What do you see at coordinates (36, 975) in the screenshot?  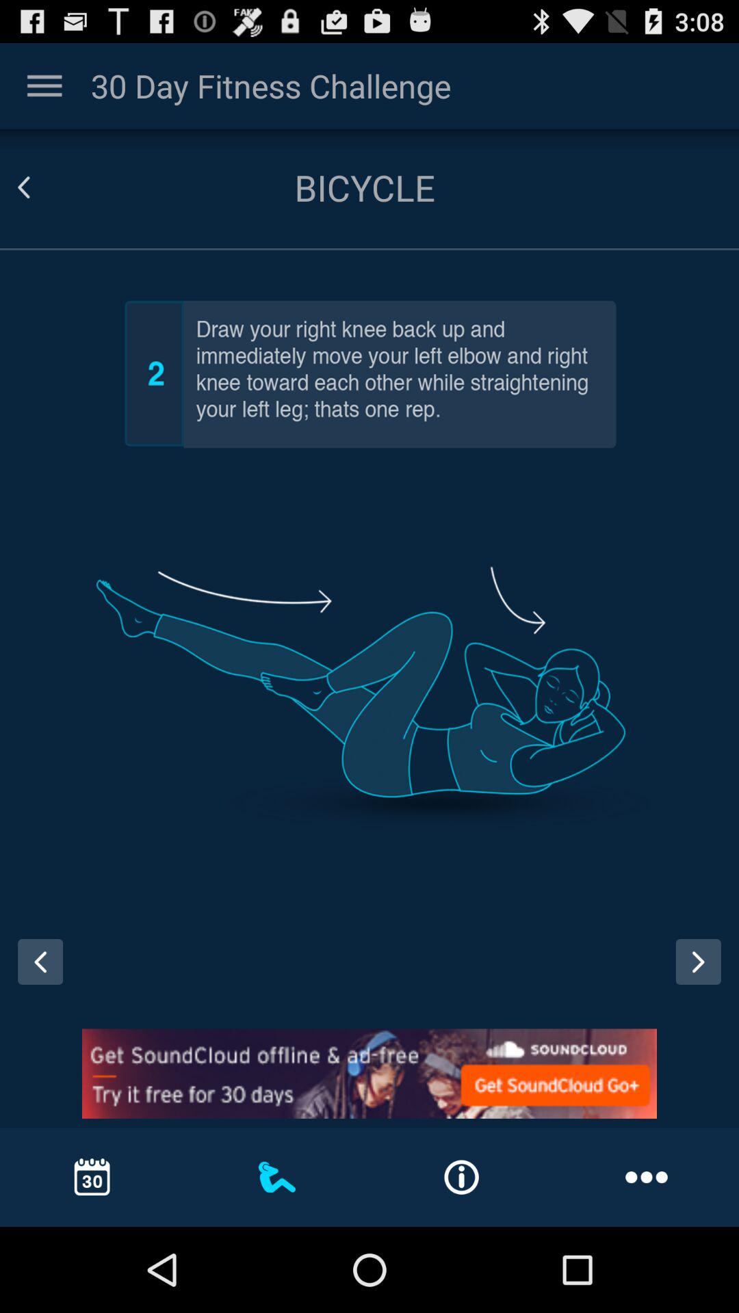 I see `go back` at bounding box center [36, 975].